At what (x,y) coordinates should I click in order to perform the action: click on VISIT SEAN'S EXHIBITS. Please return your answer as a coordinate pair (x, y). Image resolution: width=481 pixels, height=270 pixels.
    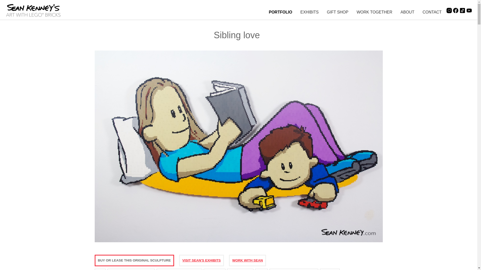
    Looking at the image, I should click on (201, 260).